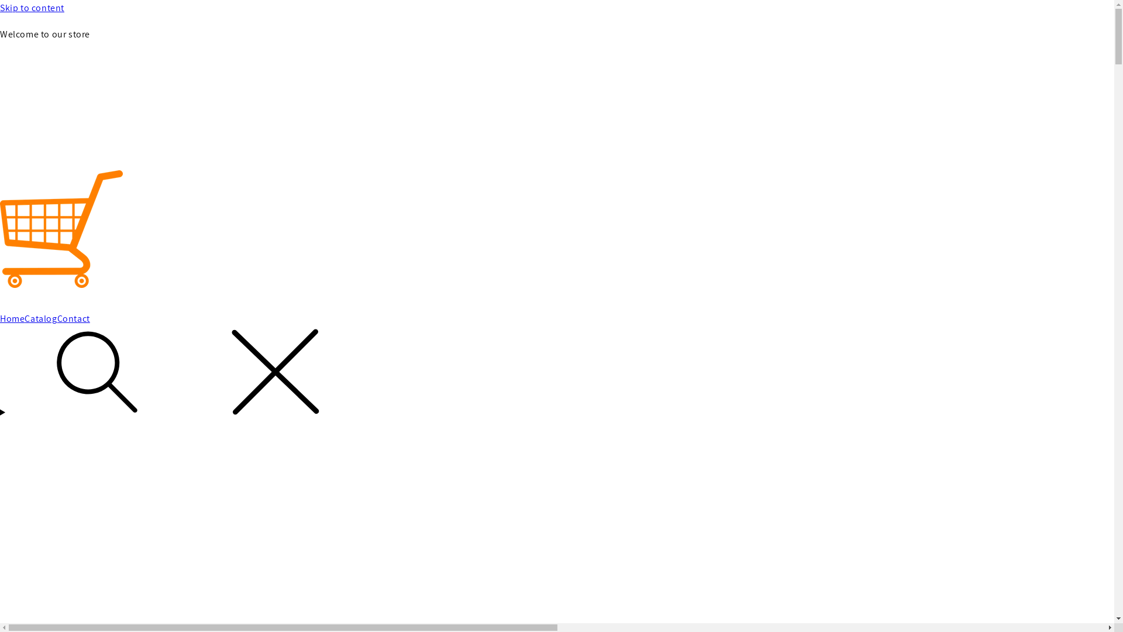  What do you see at coordinates (557, 8) in the screenshot?
I see `Skip to content` at bounding box center [557, 8].